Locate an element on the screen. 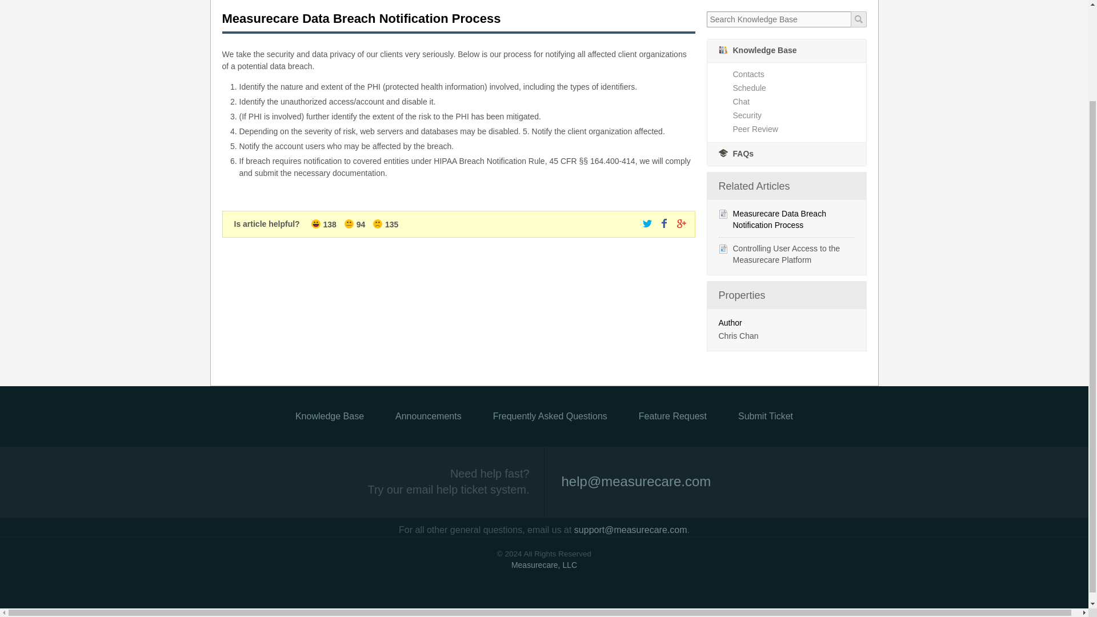  Feature Request is located at coordinates (672, 416).